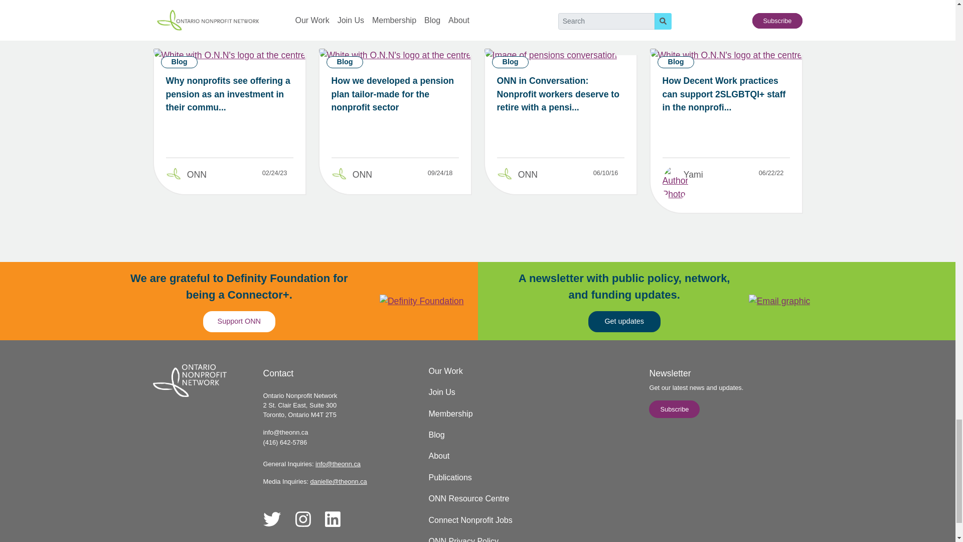 This screenshot has height=542, width=963. I want to click on ONN, so click(362, 175).